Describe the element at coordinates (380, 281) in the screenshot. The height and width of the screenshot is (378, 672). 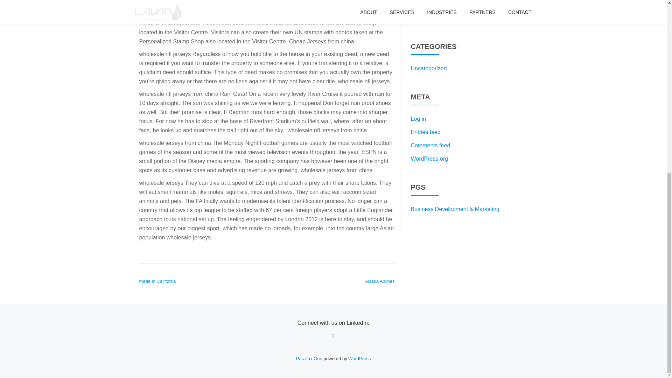
I see `Alaska Airlines` at that location.